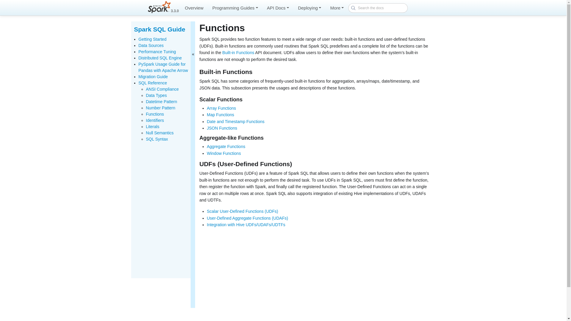 This screenshot has height=321, width=571. Describe the element at coordinates (353, 8) in the screenshot. I see `Submit your search query.` at that location.